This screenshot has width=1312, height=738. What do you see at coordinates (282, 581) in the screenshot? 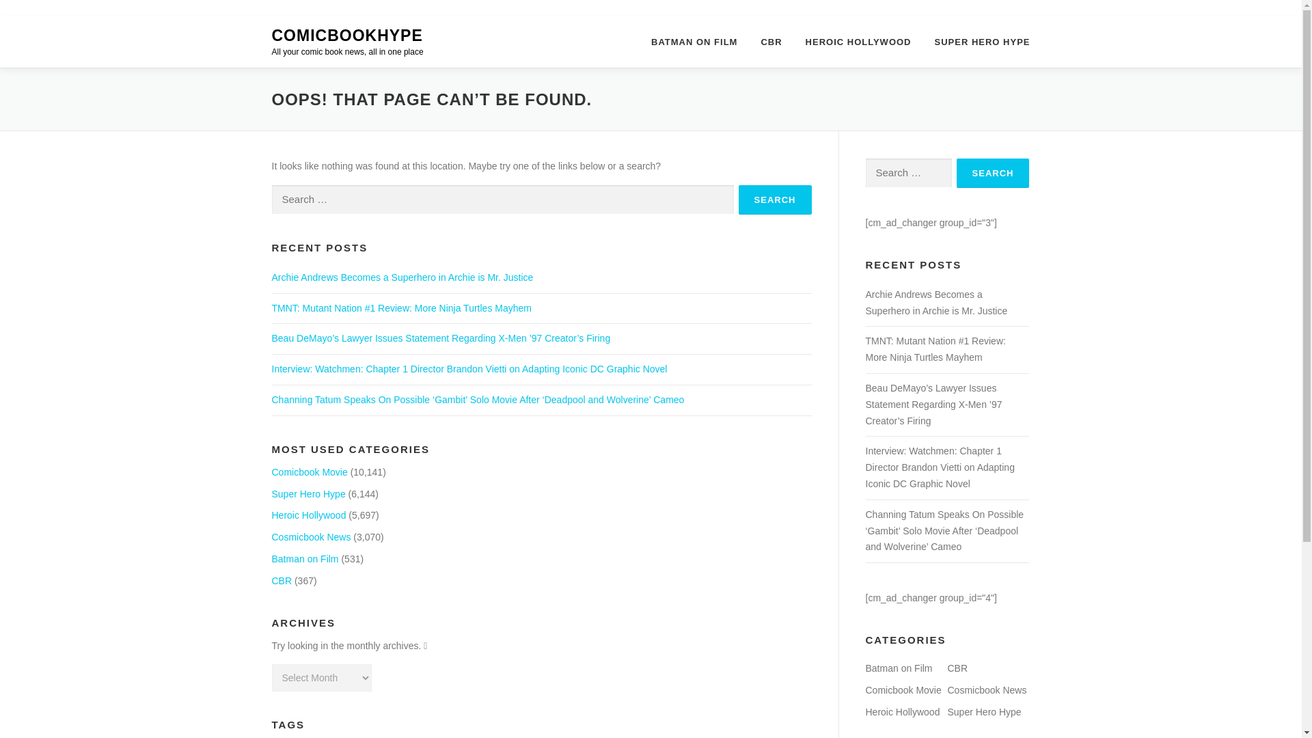
I see `CBR` at bounding box center [282, 581].